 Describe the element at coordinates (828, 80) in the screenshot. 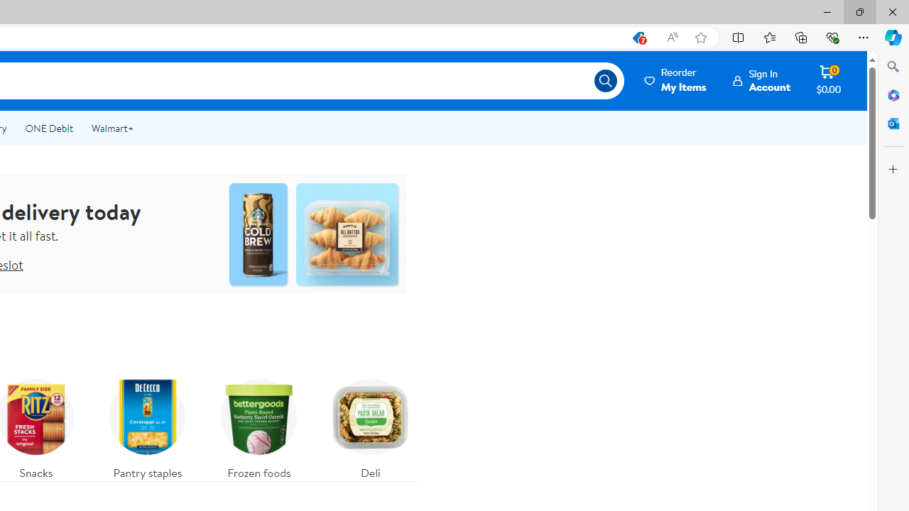

I see `Cart contains 0 items Total Amount $0.00` at that location.